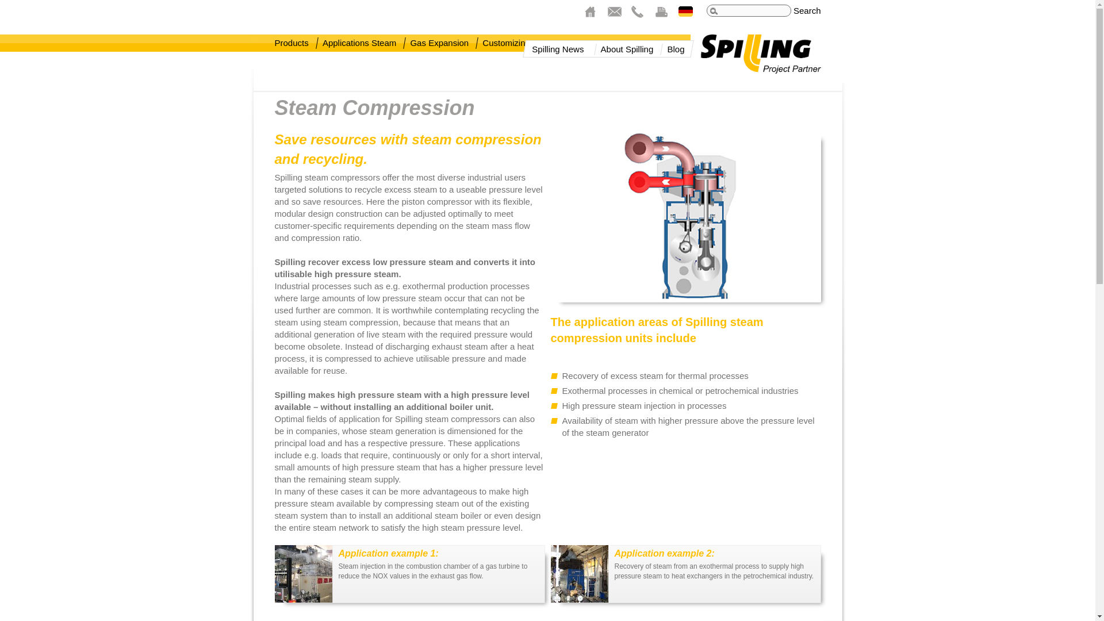 Image resolution: width=1104 pixels, height=621 pixels. I want to click on steam compressor unit for petrochemical industry, so click(304, 574).